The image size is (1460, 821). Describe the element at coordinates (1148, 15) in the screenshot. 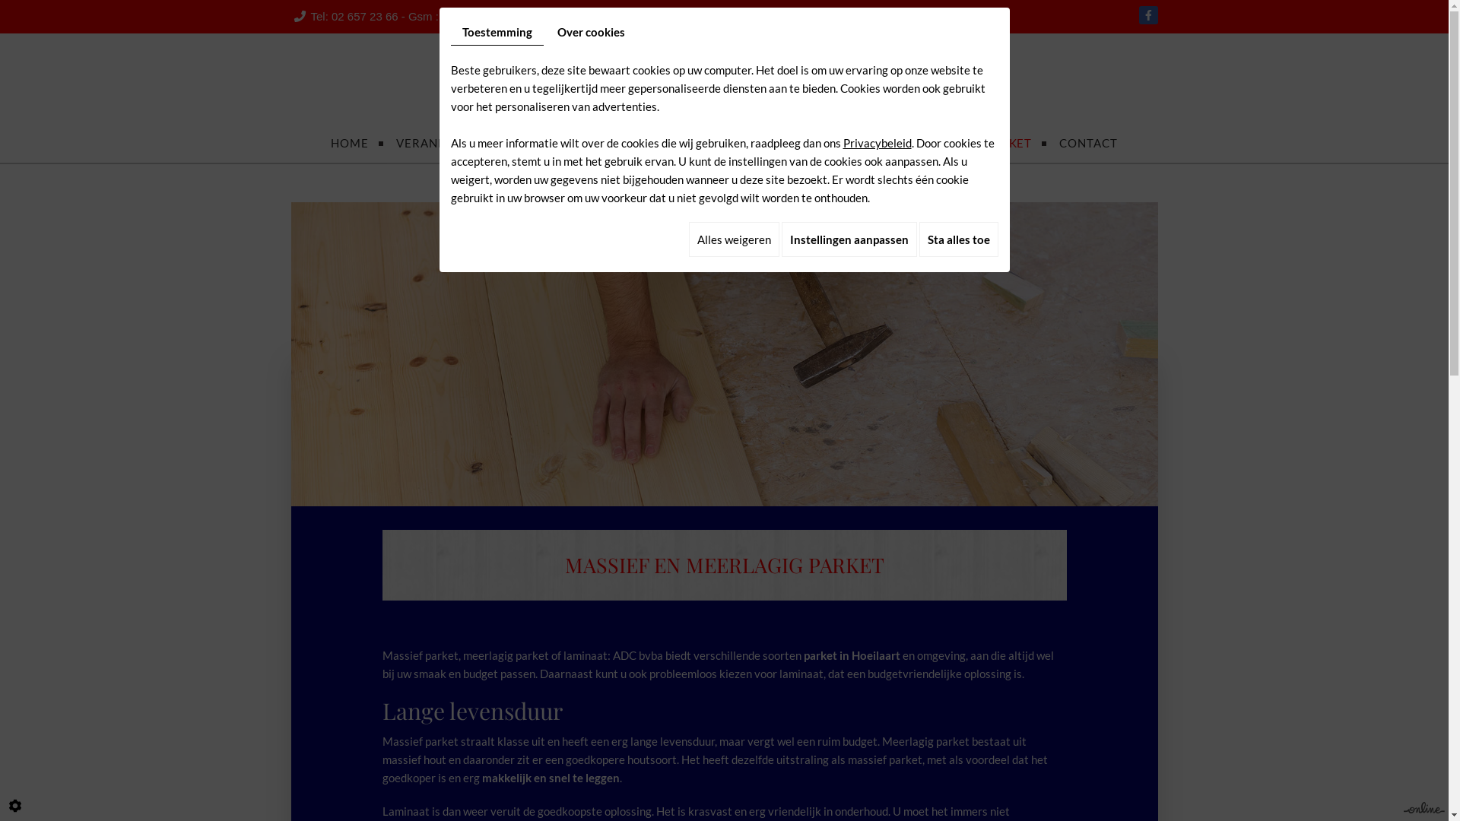

I see `Facebook` at that location.